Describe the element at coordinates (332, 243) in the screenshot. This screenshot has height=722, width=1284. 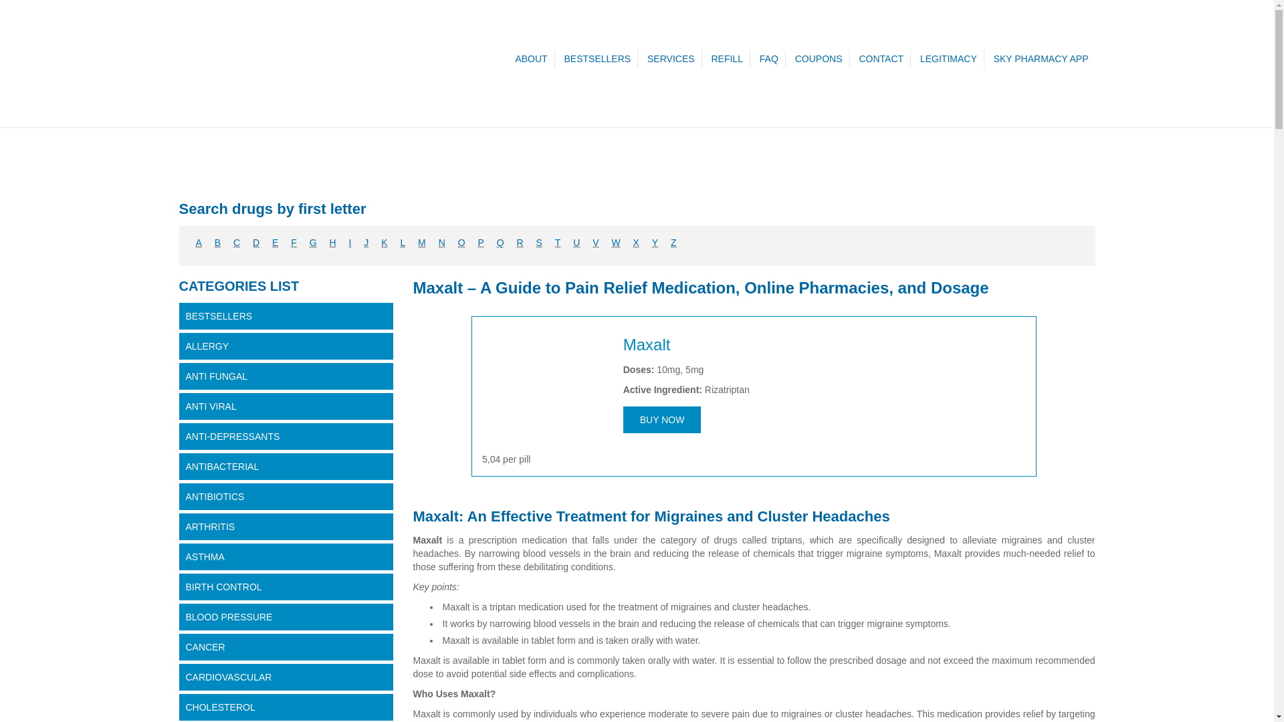
I see `H` at that location.